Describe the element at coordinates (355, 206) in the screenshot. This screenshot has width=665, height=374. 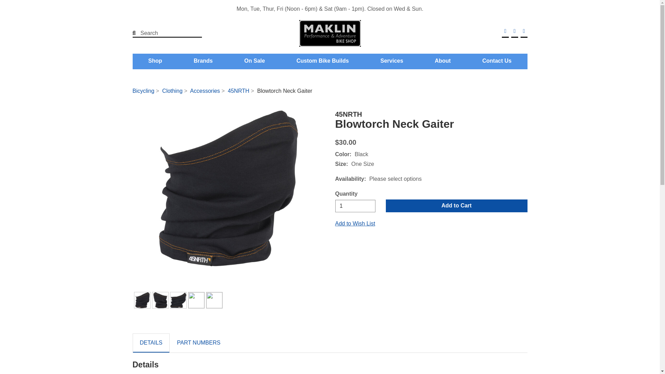
I see `1` at that location.